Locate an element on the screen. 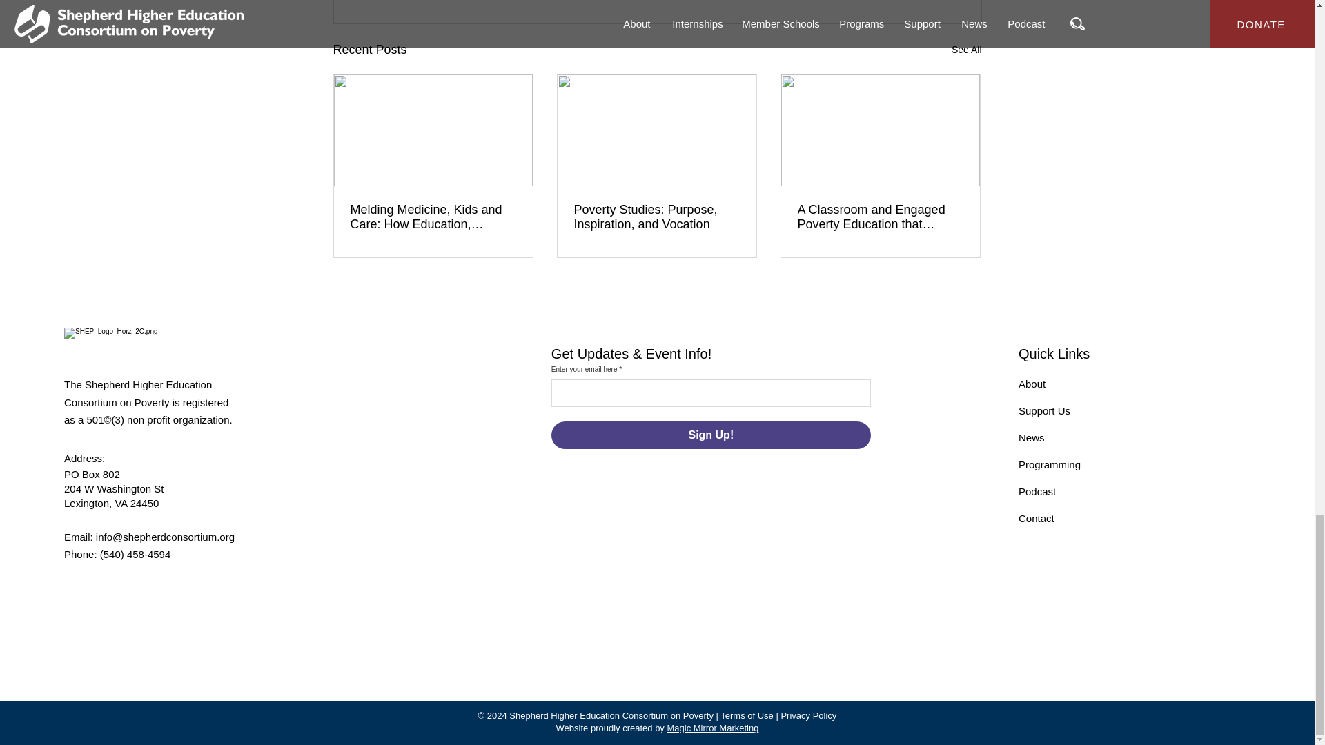 Image resolution: width=1325 pixels, height=745 pixels. News is located at coordinates (1032, 437).